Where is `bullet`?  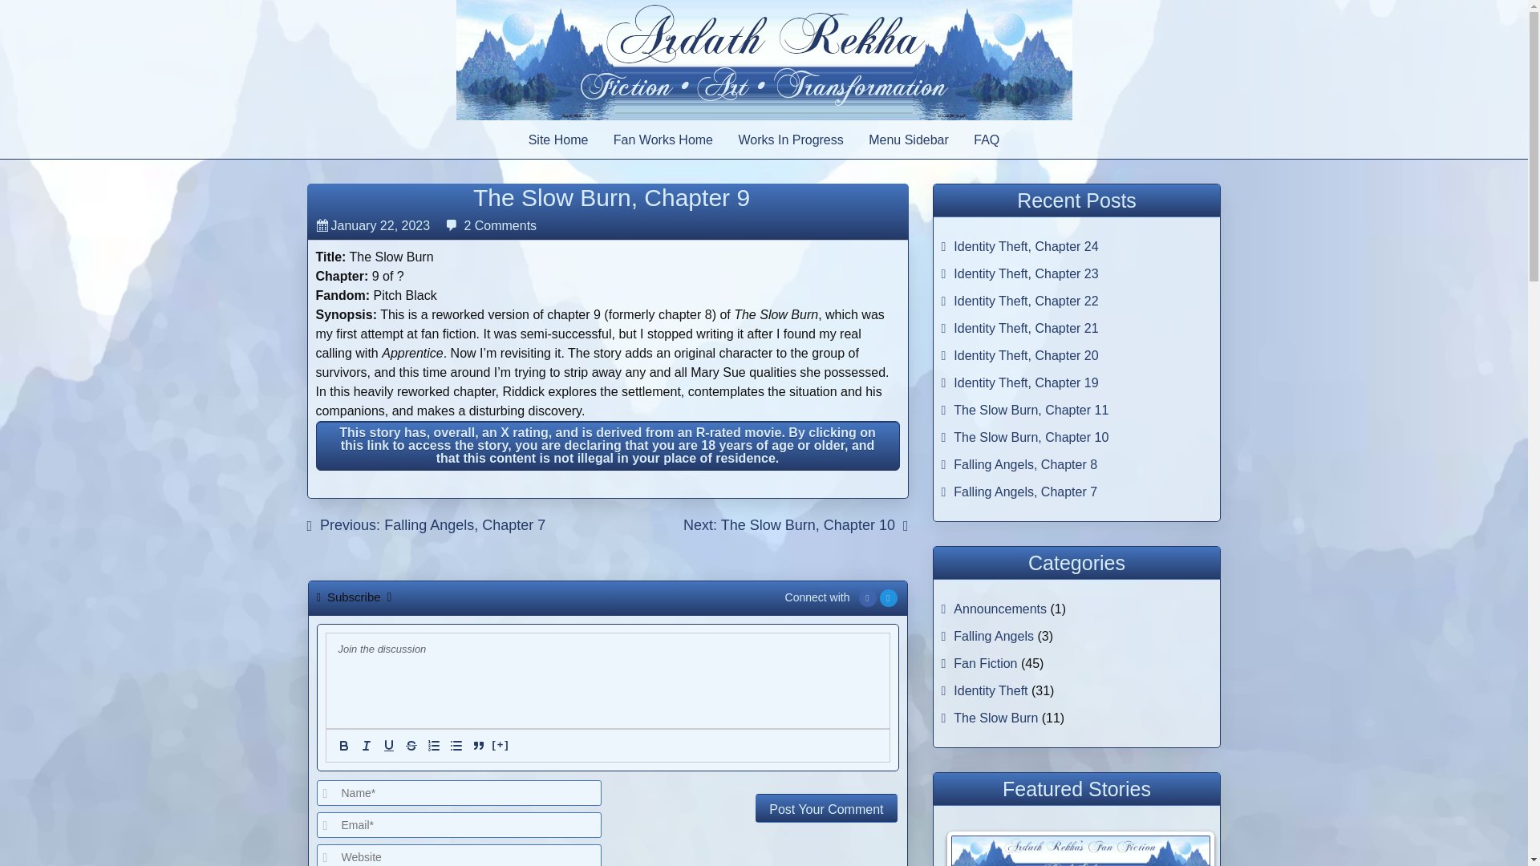 bullet is located at coordinates (456, 746).